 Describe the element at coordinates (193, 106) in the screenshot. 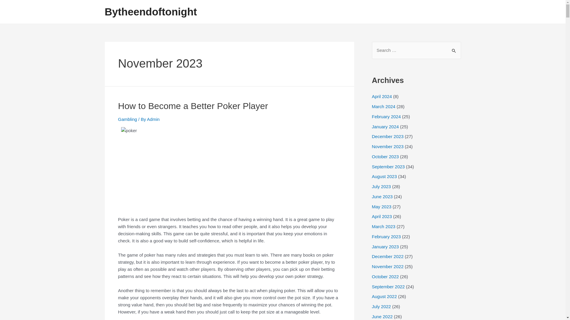

I see `How to Become a Better Poker Player` at that location.